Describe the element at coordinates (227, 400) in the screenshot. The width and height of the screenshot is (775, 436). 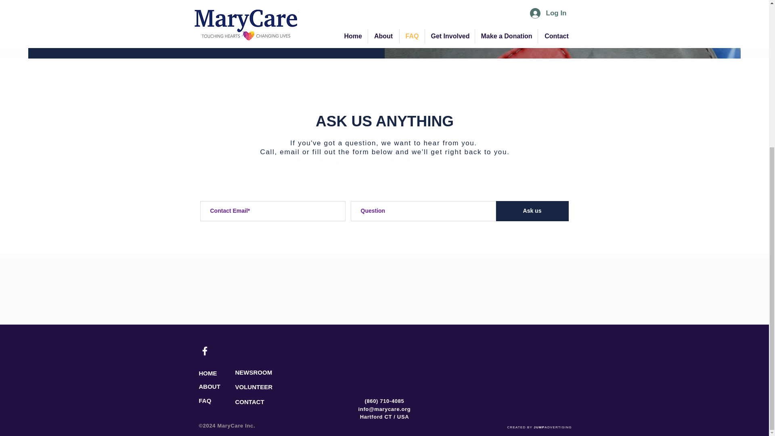
I see `FAQ` at that location.